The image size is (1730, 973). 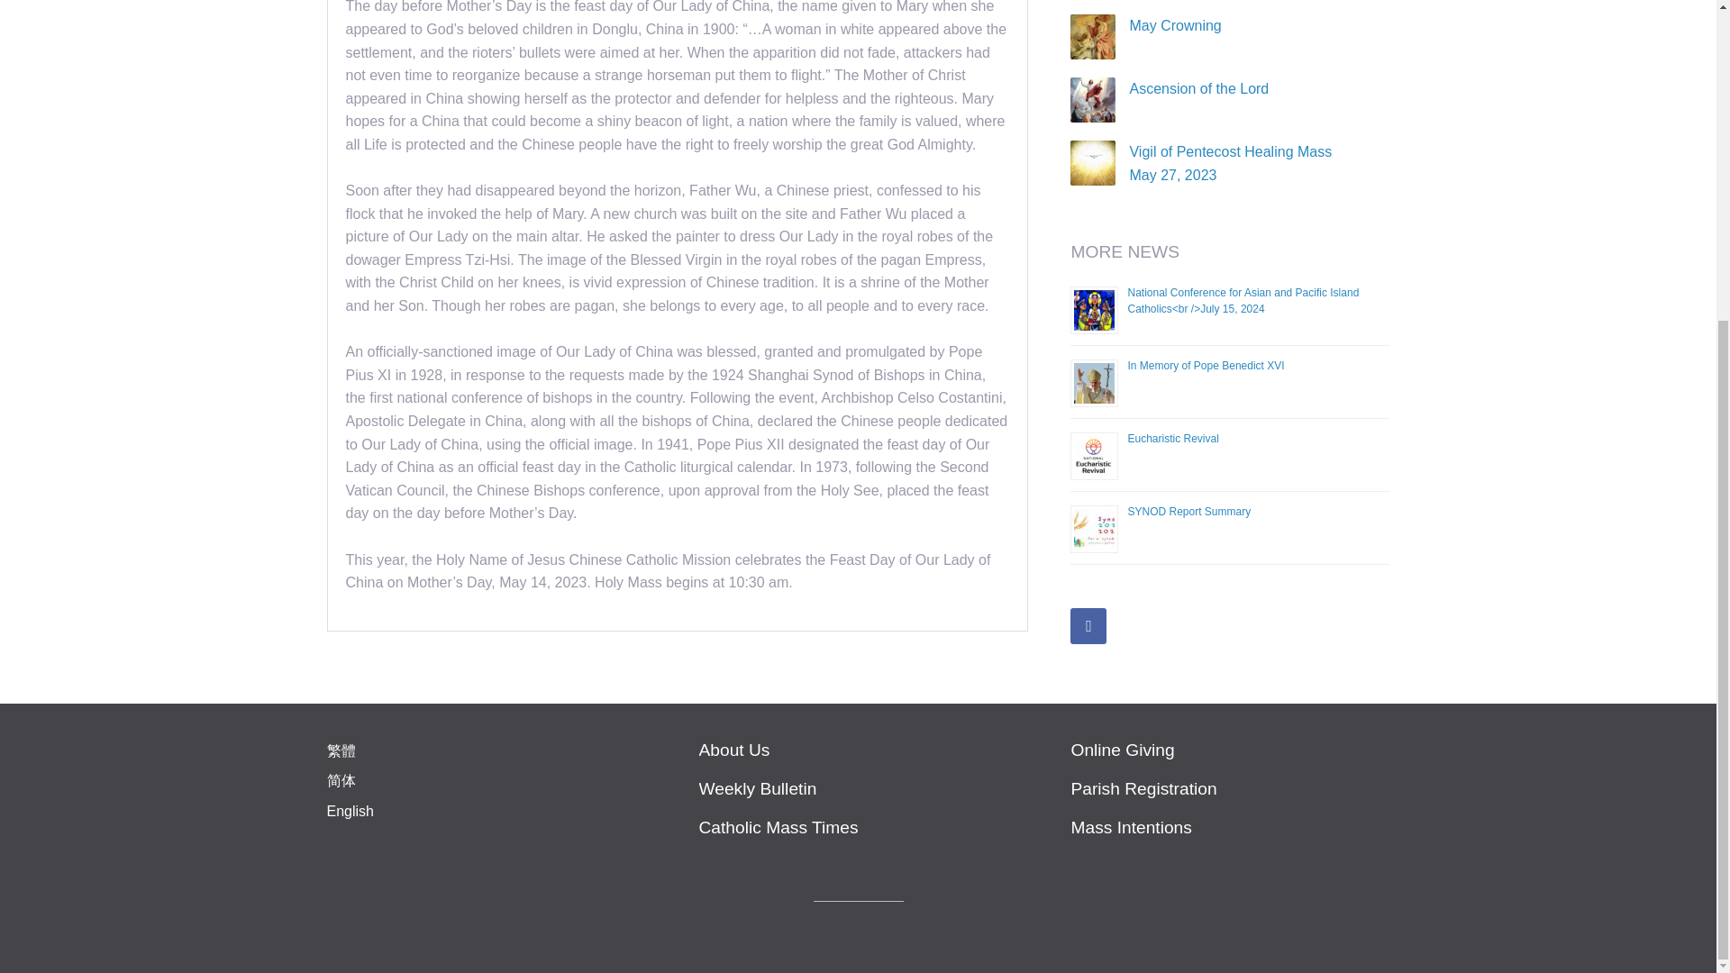 What do you see at coordinates (858, 750) in the screenshot?
I see `About Us` at bounding box center [858, 750].